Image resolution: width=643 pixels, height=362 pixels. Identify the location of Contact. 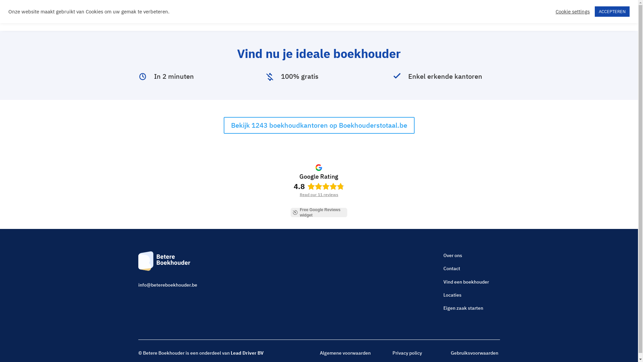
(363, 17).